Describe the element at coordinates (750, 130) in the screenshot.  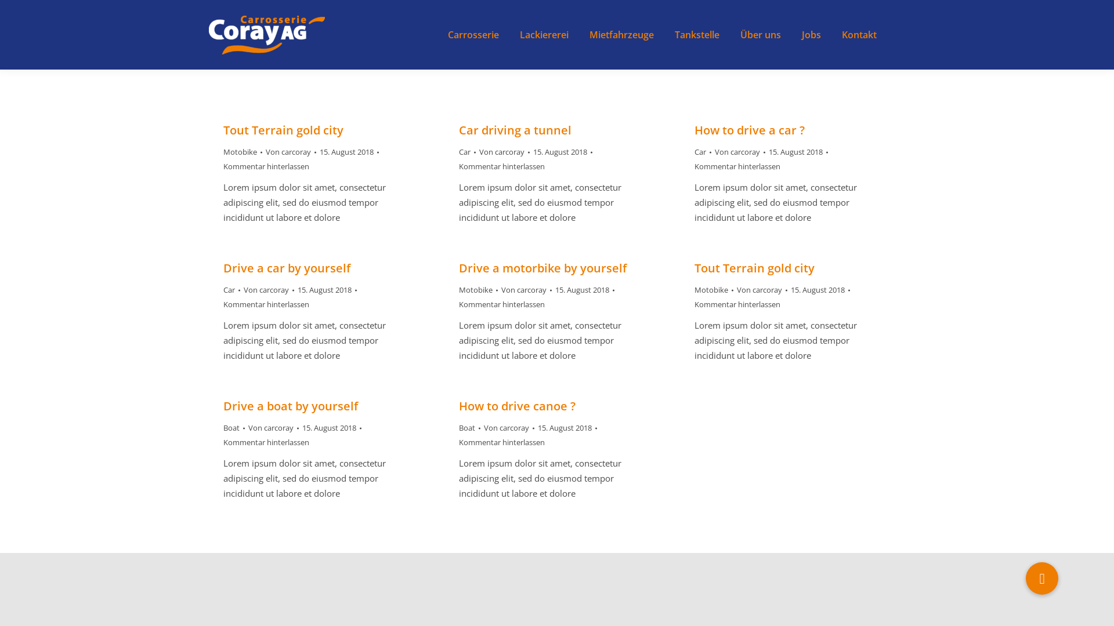
I see `How to drive a car ?` at that location.